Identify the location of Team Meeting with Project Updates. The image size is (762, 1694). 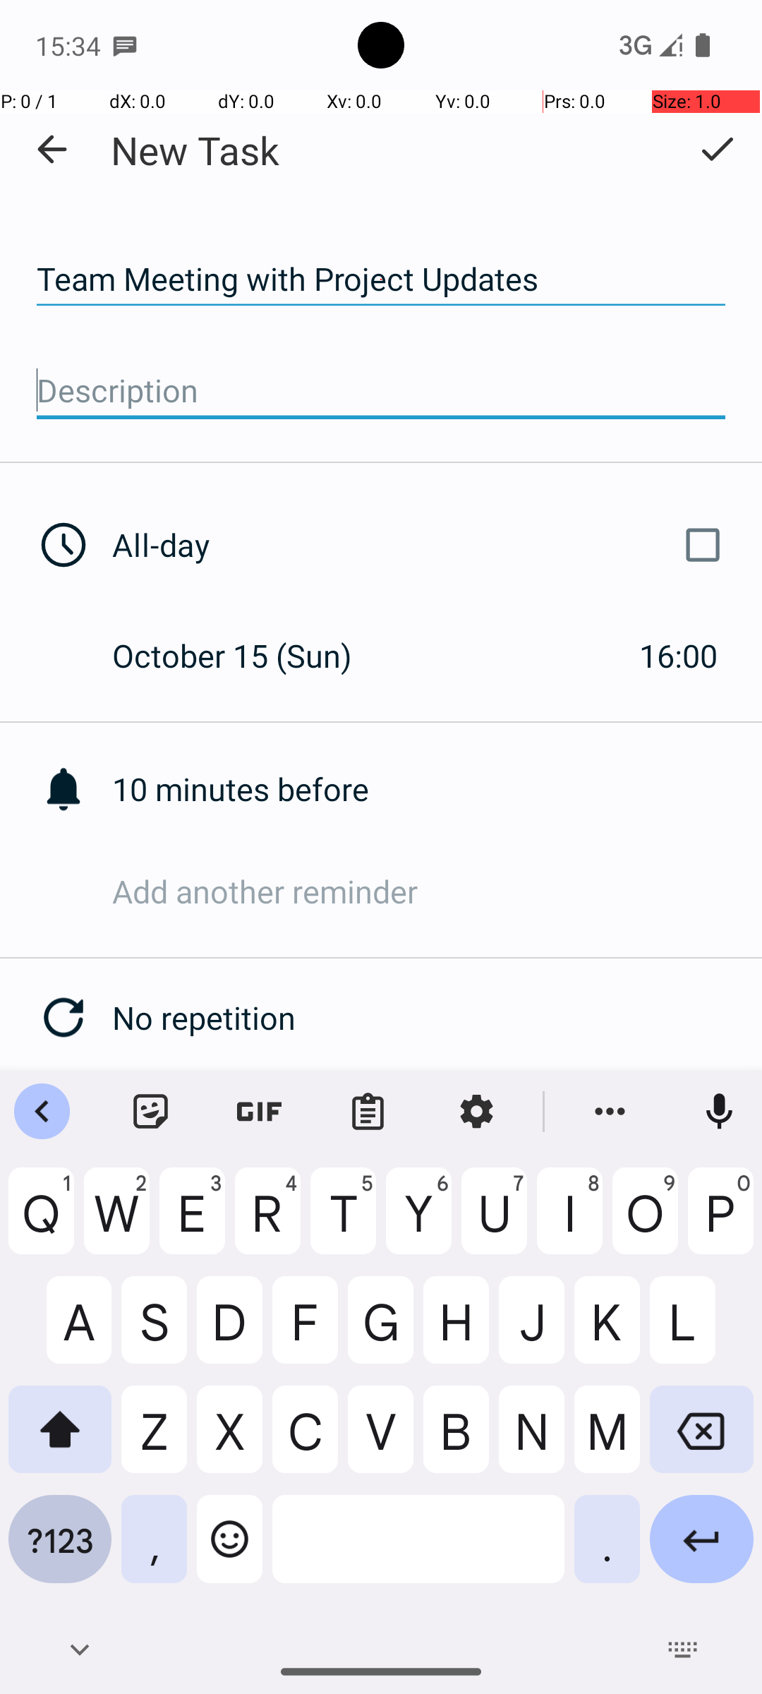
(381, 280).